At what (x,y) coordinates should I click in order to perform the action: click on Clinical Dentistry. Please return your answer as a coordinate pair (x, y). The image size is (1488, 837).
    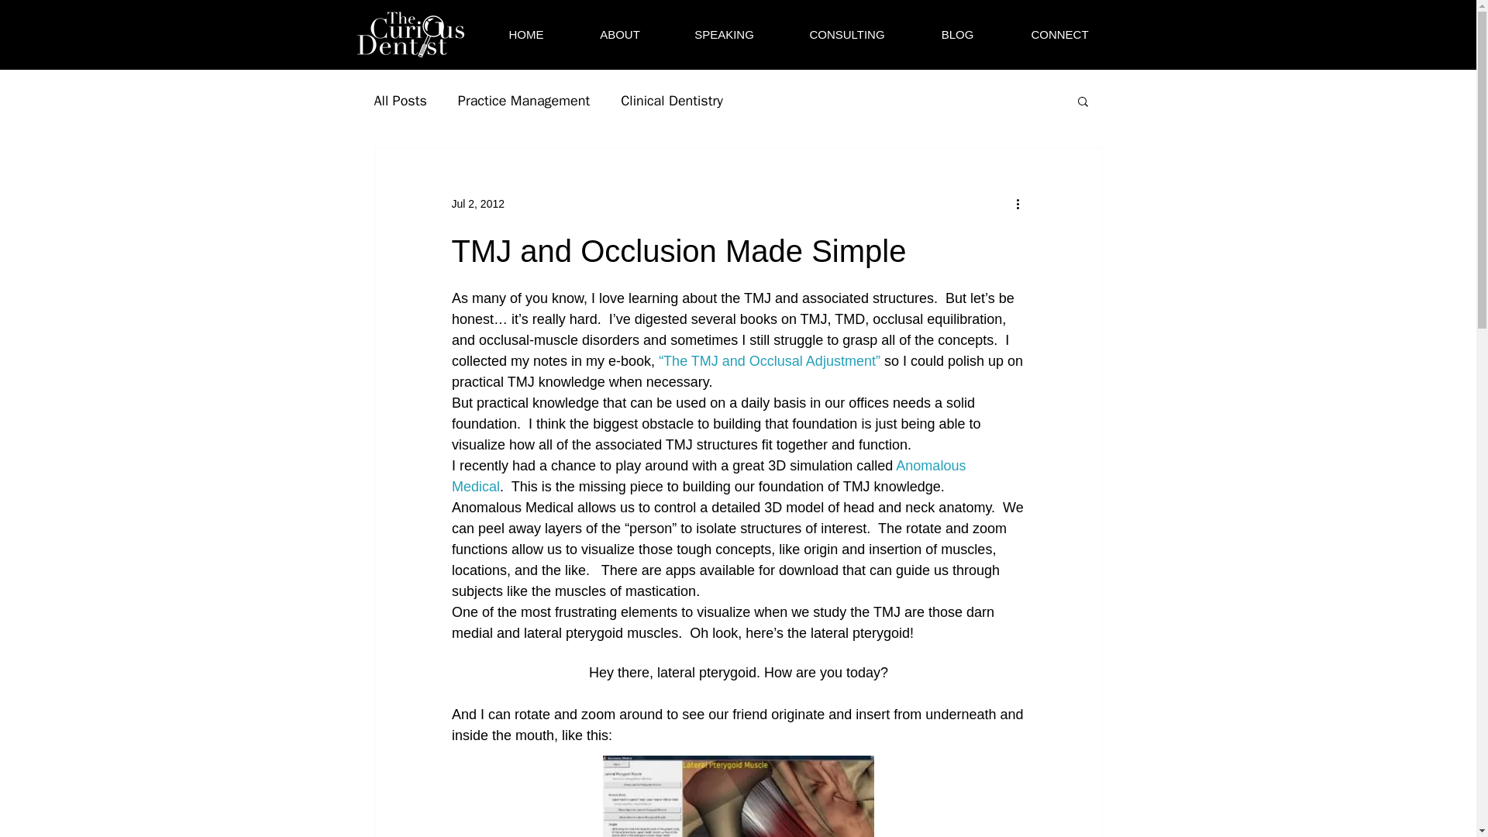
    Looking at the image, I should click on (671, 100).